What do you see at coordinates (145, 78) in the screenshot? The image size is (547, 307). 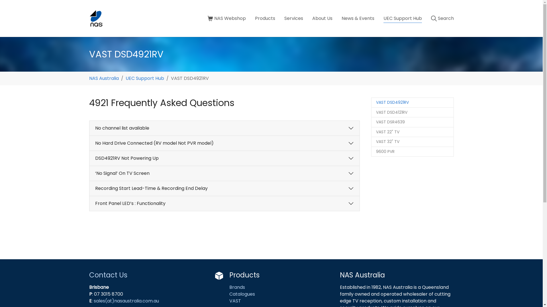 I see `UEC Support Hub` at bounding box center [145, 78].